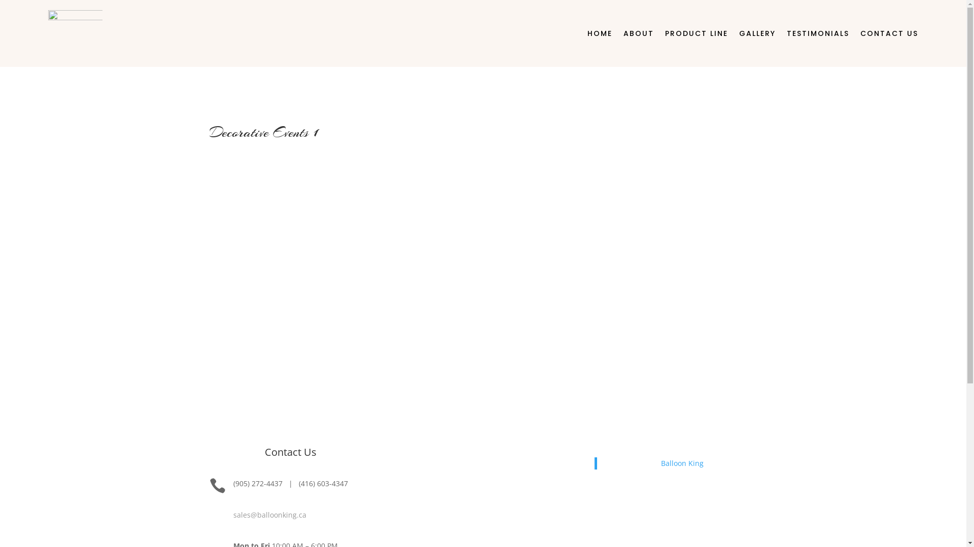  Describe the element at coordinates (697, 33) in the screenshot. I see `PRODUCT LINE` at that location.